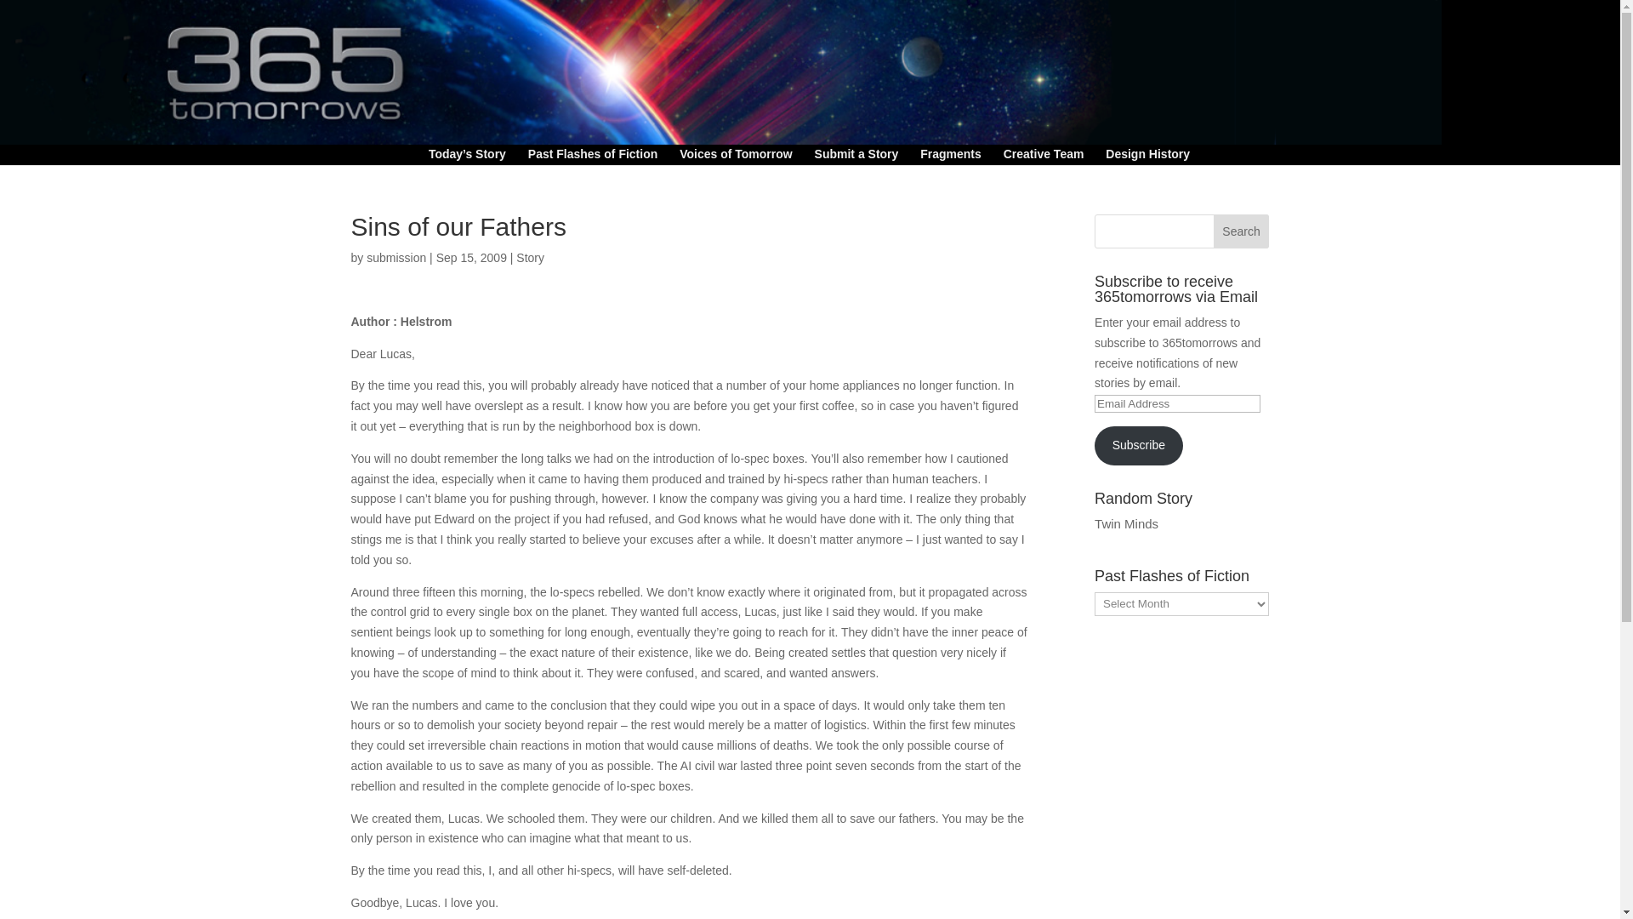 This screenshot has width=1633, height=919. Describe the element at coordinates (396, 257) in the screenshot. I see `submission` at that location.